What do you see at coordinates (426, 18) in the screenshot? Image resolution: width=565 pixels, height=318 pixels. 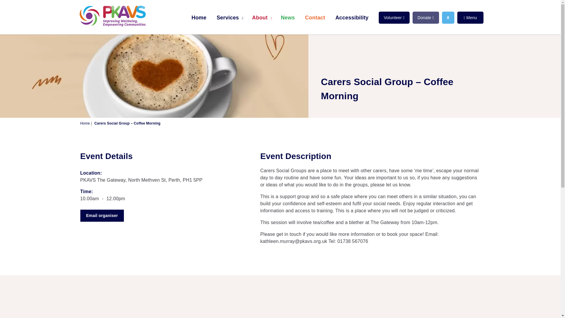 I see `Donate` at bounding box center [426, 18].